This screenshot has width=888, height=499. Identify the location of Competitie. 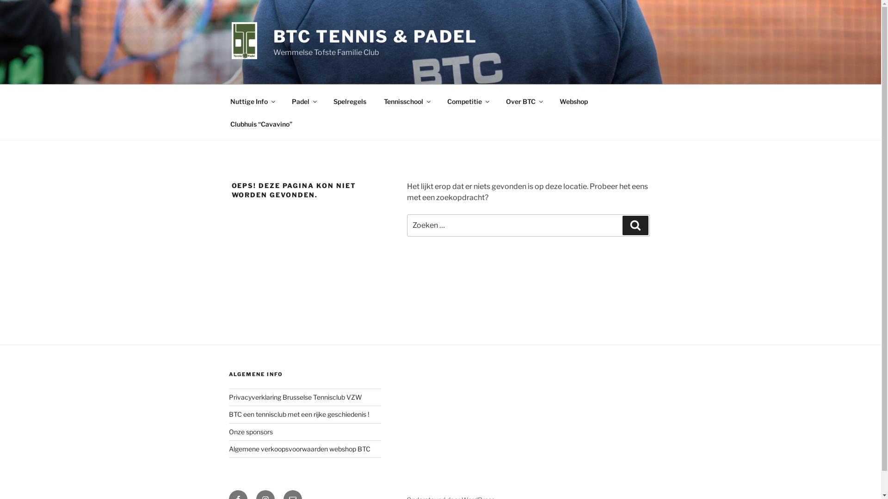
(468, 101).